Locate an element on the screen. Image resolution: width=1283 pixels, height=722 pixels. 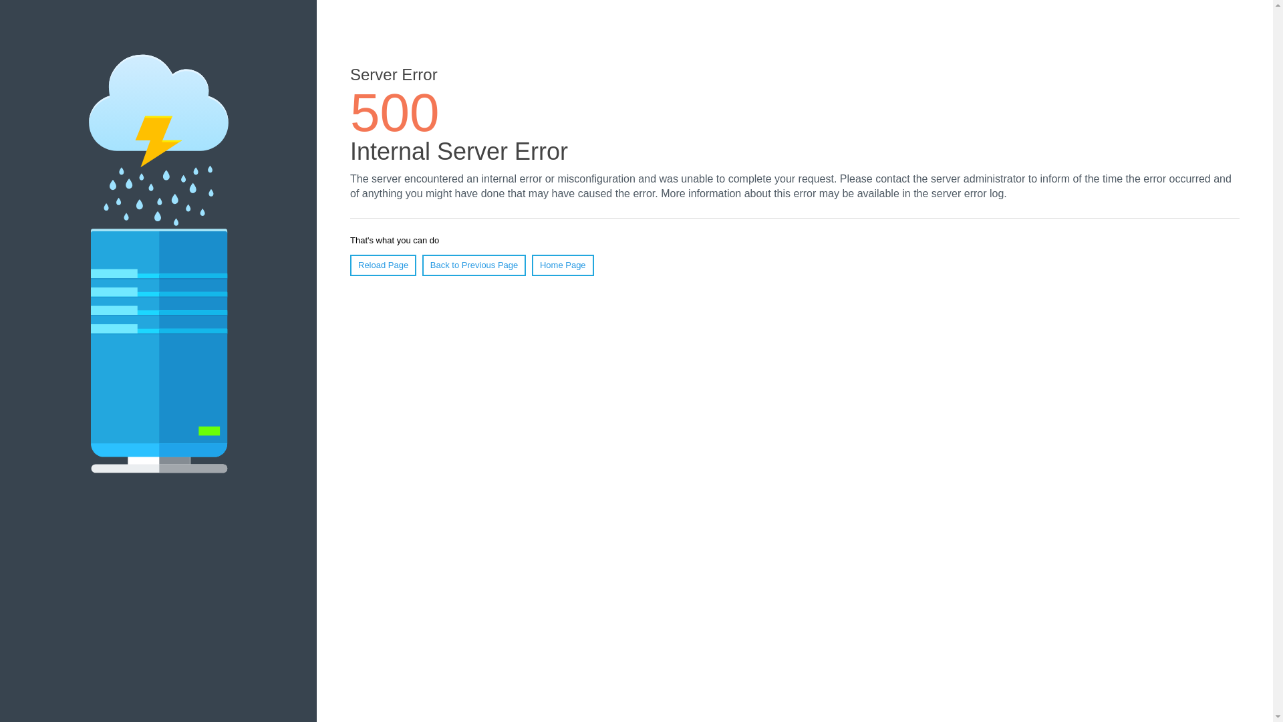
Home Page is located at coordinates (563, 265).